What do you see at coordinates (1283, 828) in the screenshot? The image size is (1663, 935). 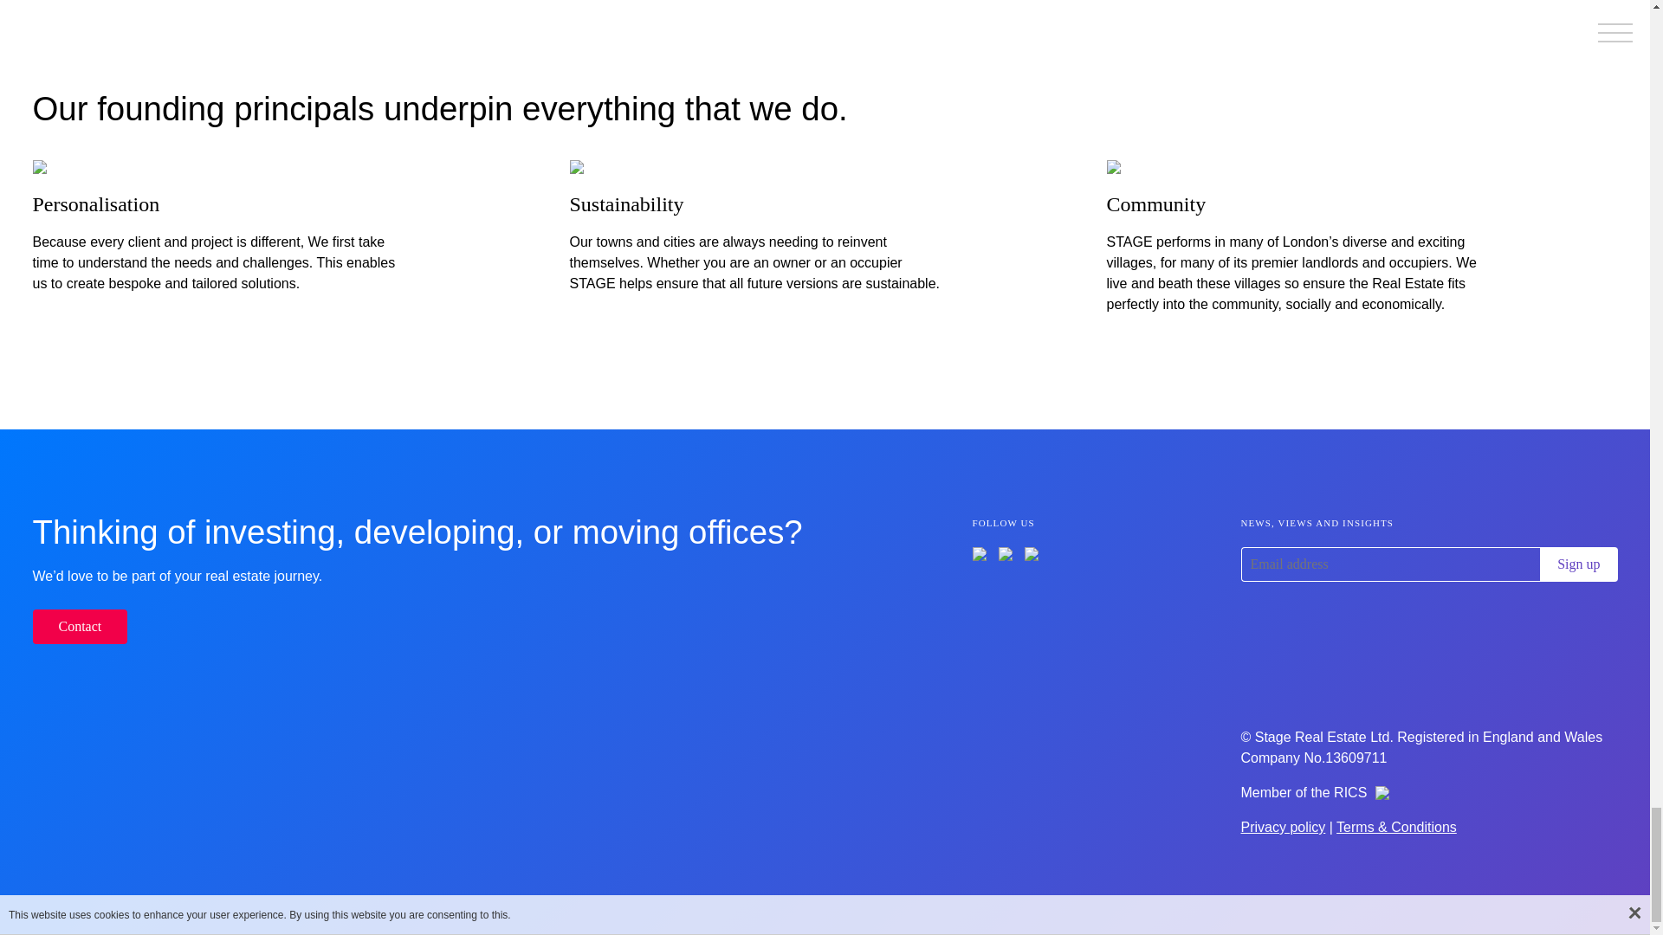 I see `Privacy policy` at bounding box center [1283, 828].